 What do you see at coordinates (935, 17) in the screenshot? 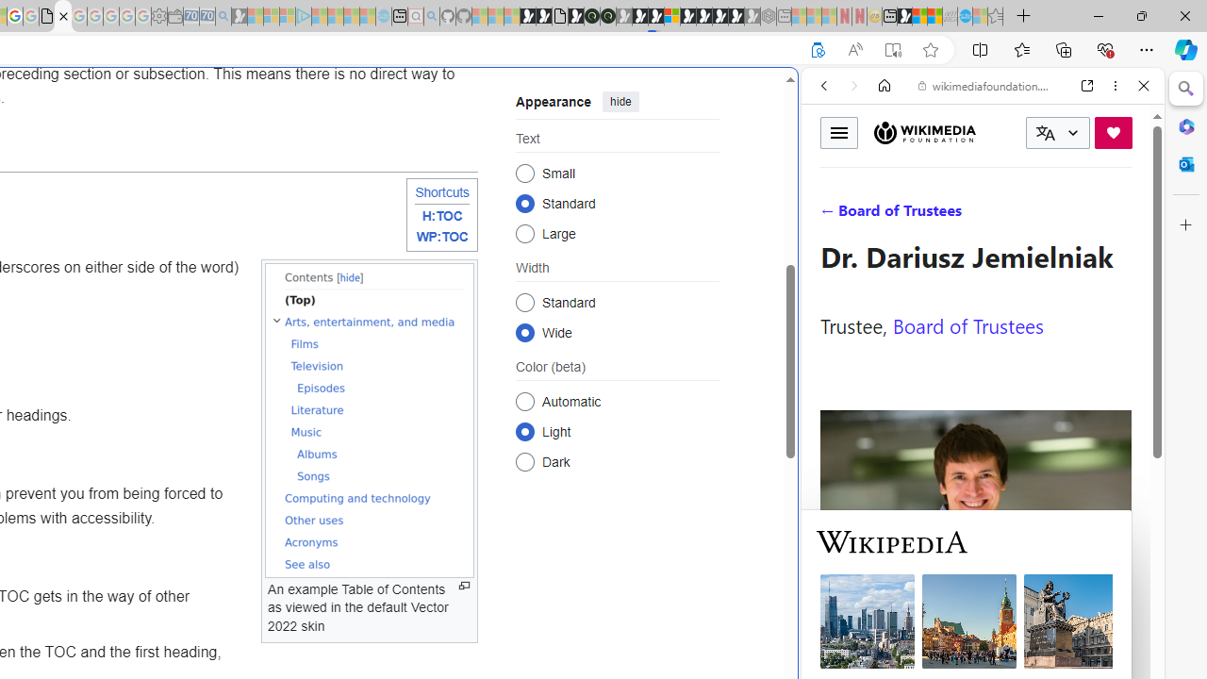
I see `Earth has six continents not seven, radical new study claims` at bounding box center [935, 17].